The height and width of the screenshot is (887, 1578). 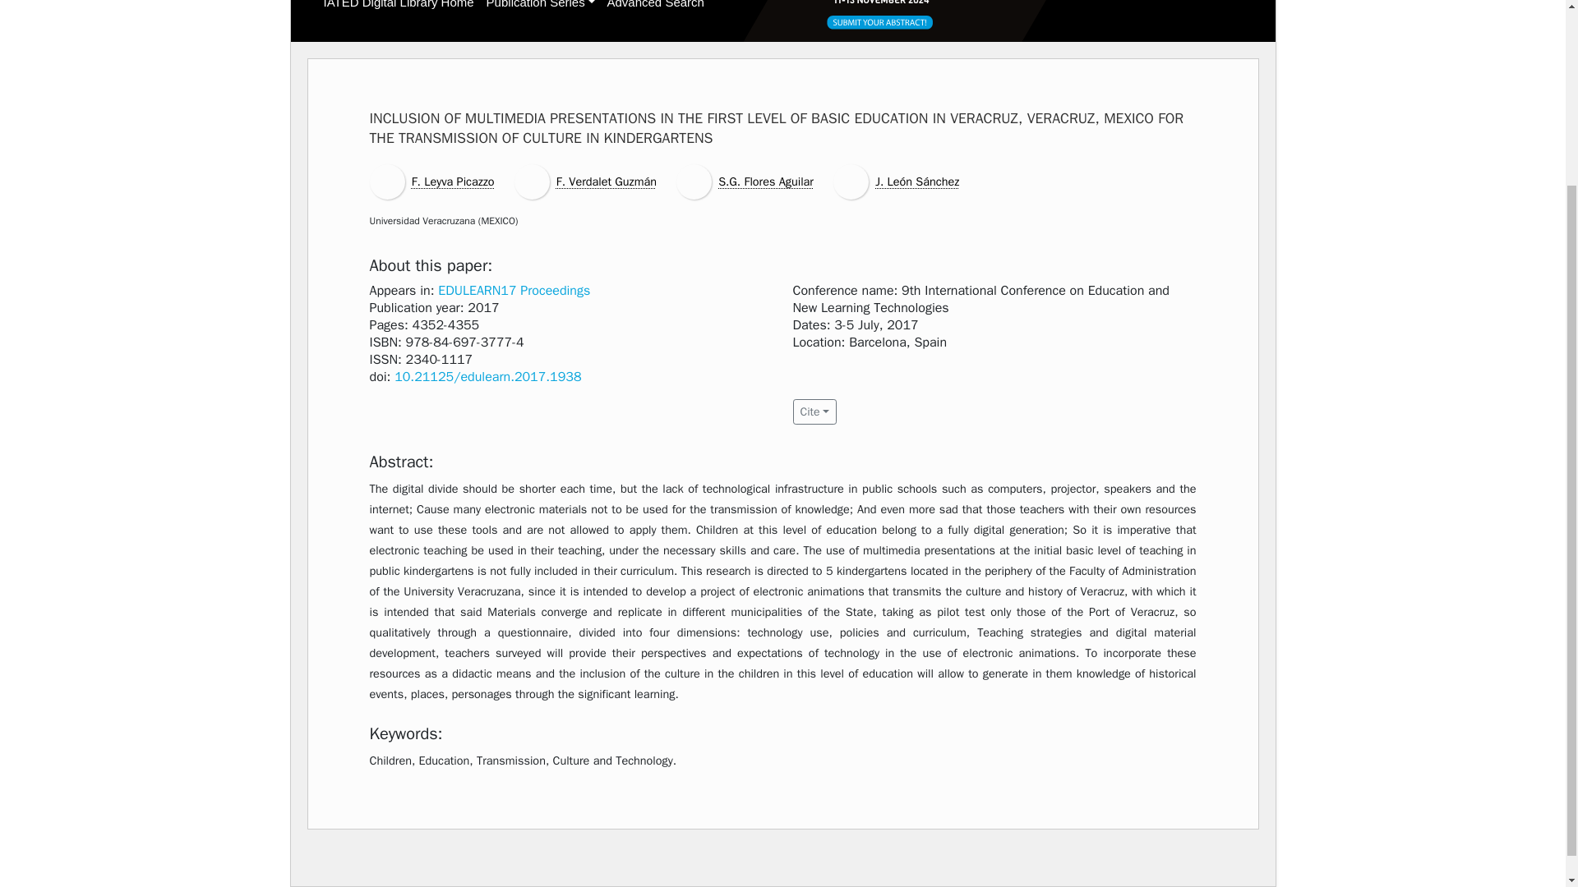 What do you see at coordinates (399, 4) in the screenshot?
I see `IATED Digital Library Home` at bounding box center [399, 4].